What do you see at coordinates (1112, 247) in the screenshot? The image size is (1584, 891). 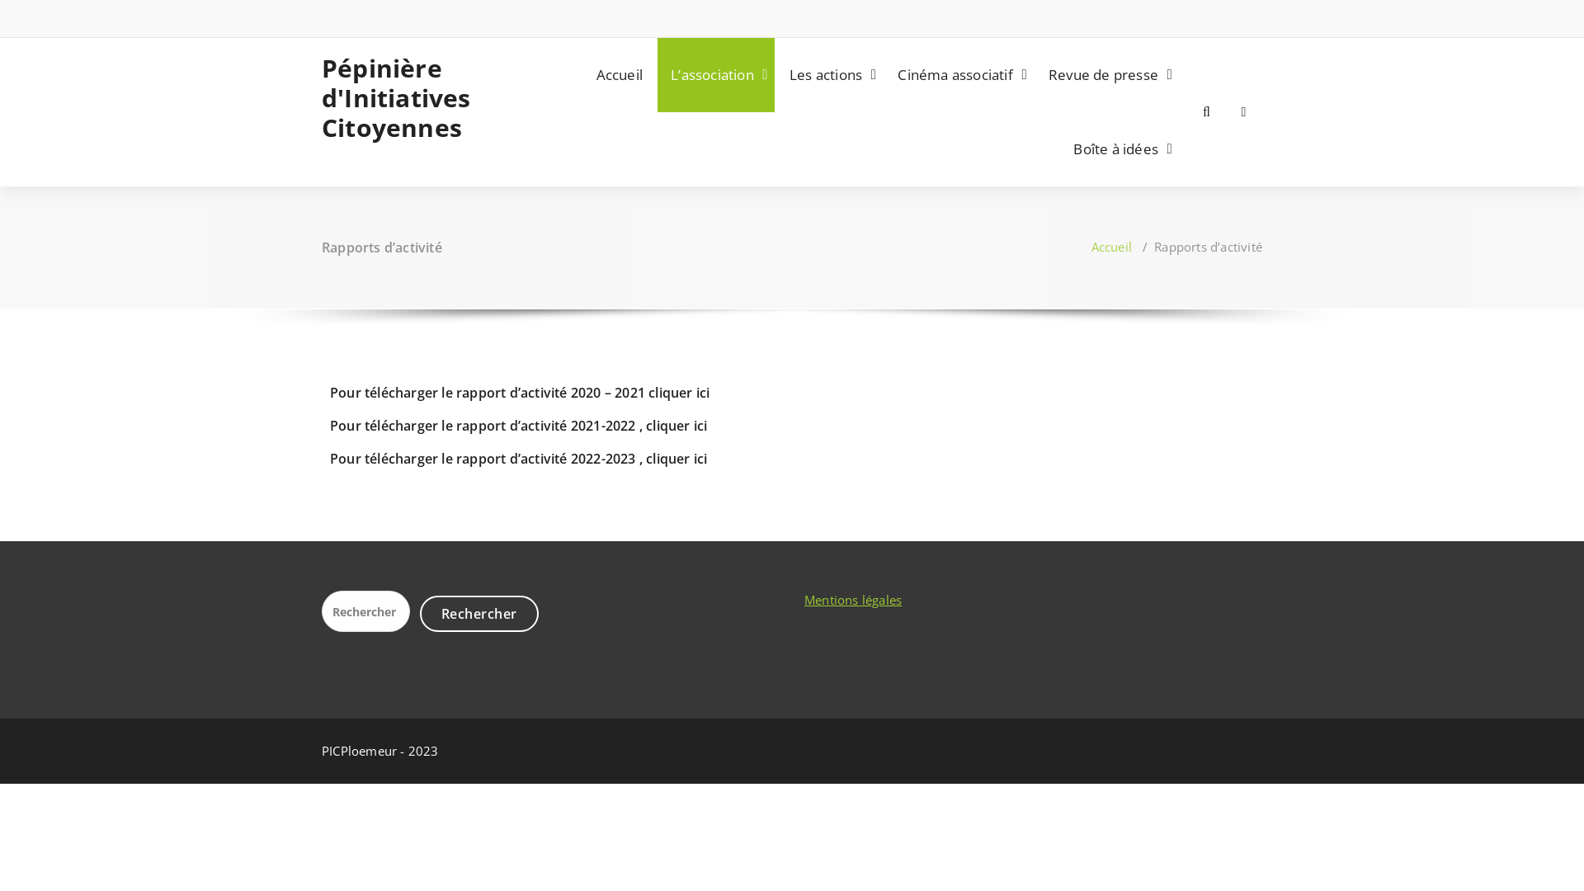 I see `Accueil` at bounding box center [1112, 247].